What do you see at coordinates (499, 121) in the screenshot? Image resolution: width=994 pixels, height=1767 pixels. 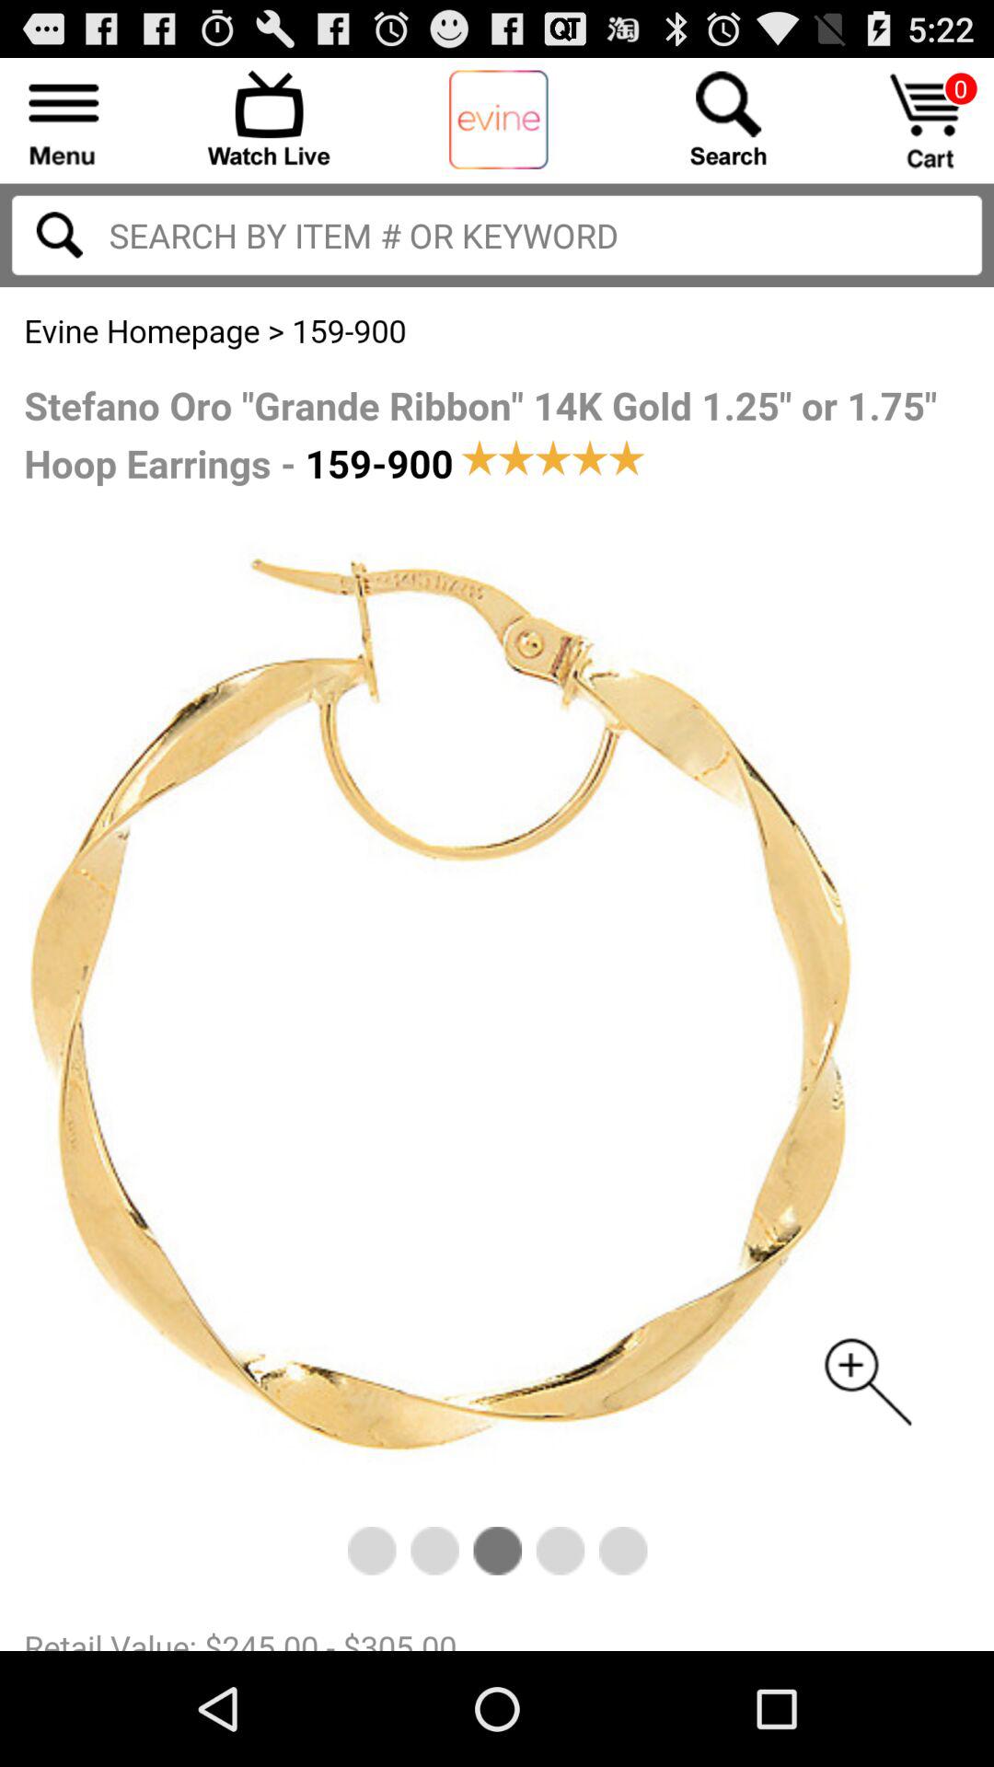 I see `view homepage` at bounding box center [499, 121].